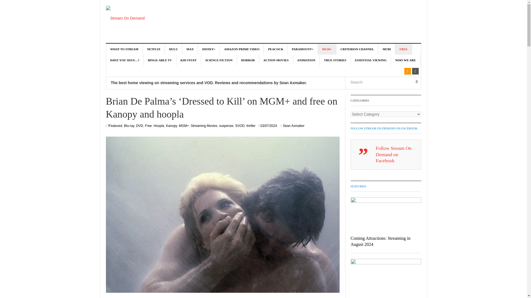 This screenshot has width=531, height=298. What do you see at coordinates (129, 126) in the screenshot?
I see `Blu-ray` at bounding box center [129, 126].